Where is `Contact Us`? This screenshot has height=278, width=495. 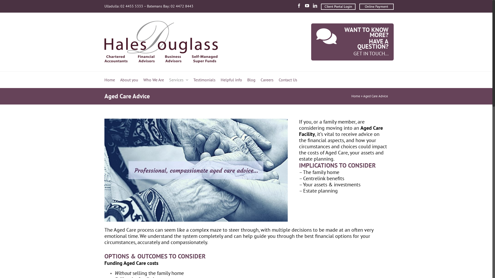 Contact Us is located at coordinates (288, 80).